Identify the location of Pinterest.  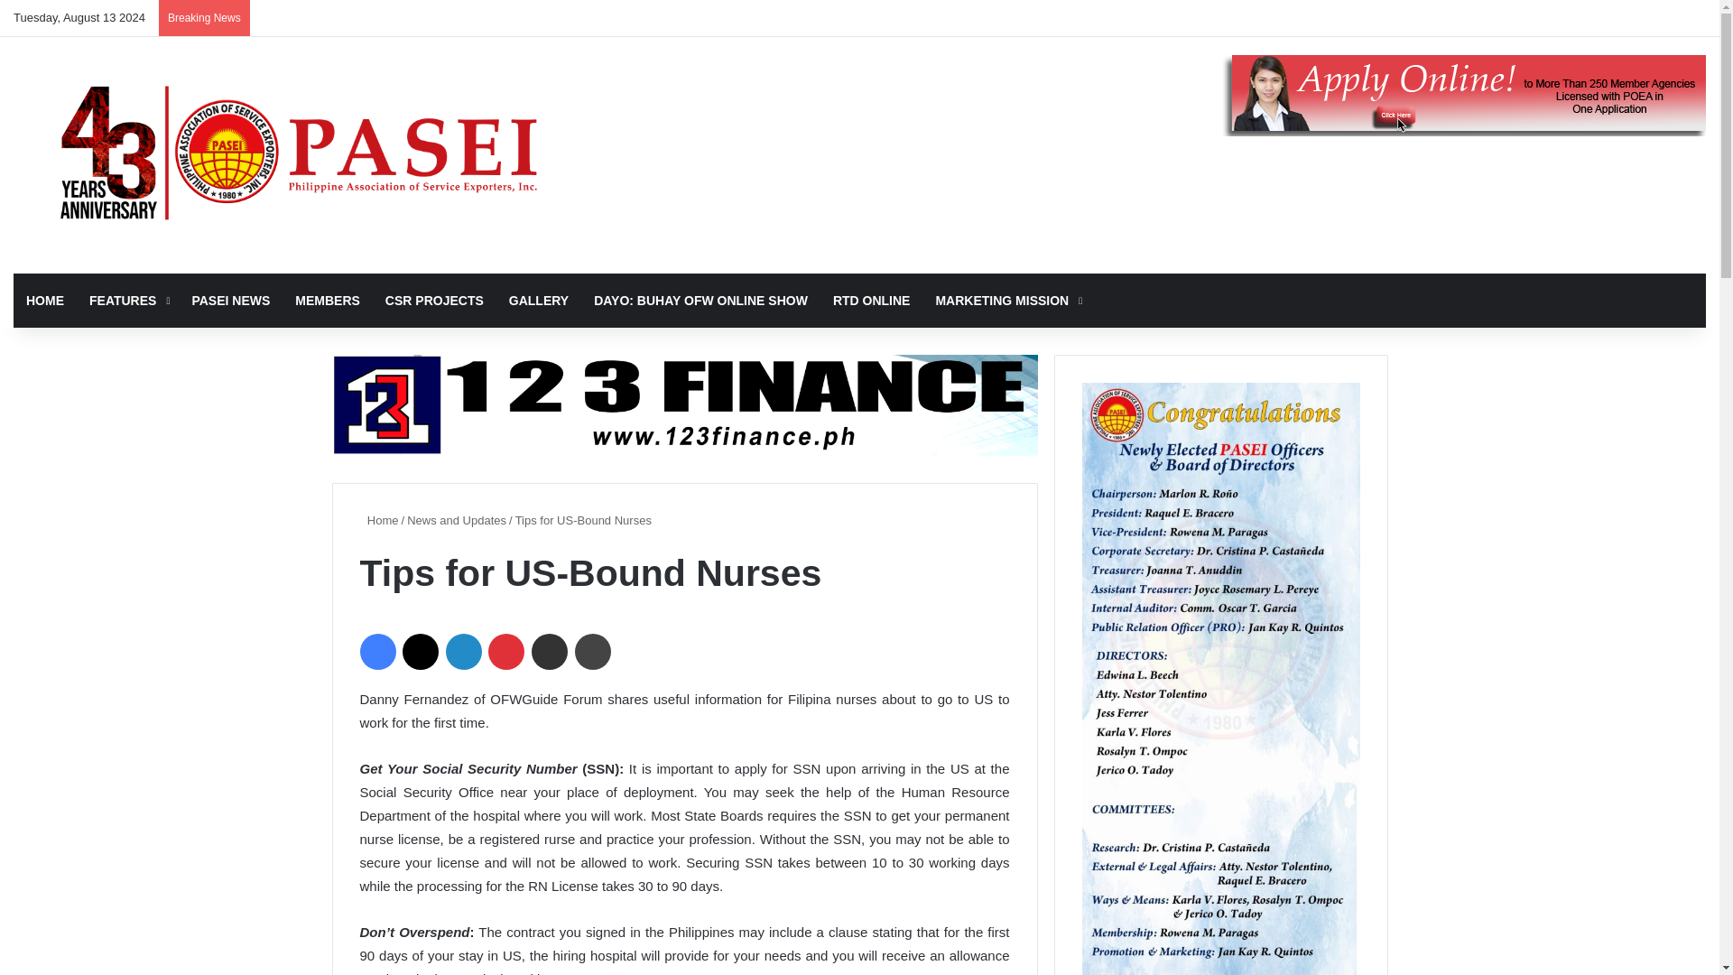
(506, 652).